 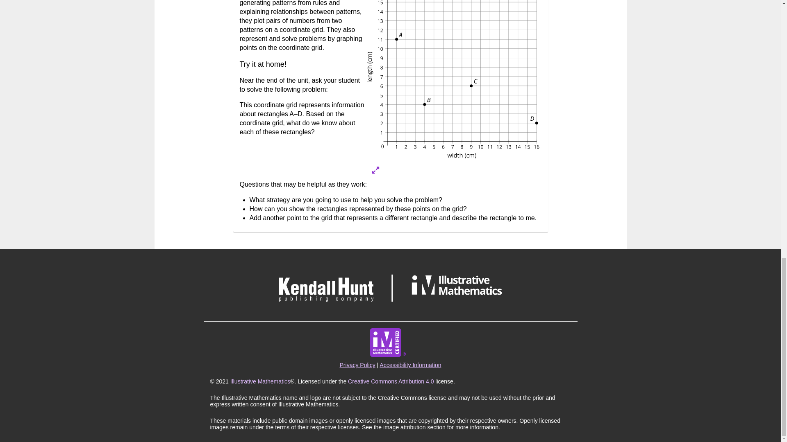 I want to click on Illustrative Mathematics, so click(x=260, y=381).